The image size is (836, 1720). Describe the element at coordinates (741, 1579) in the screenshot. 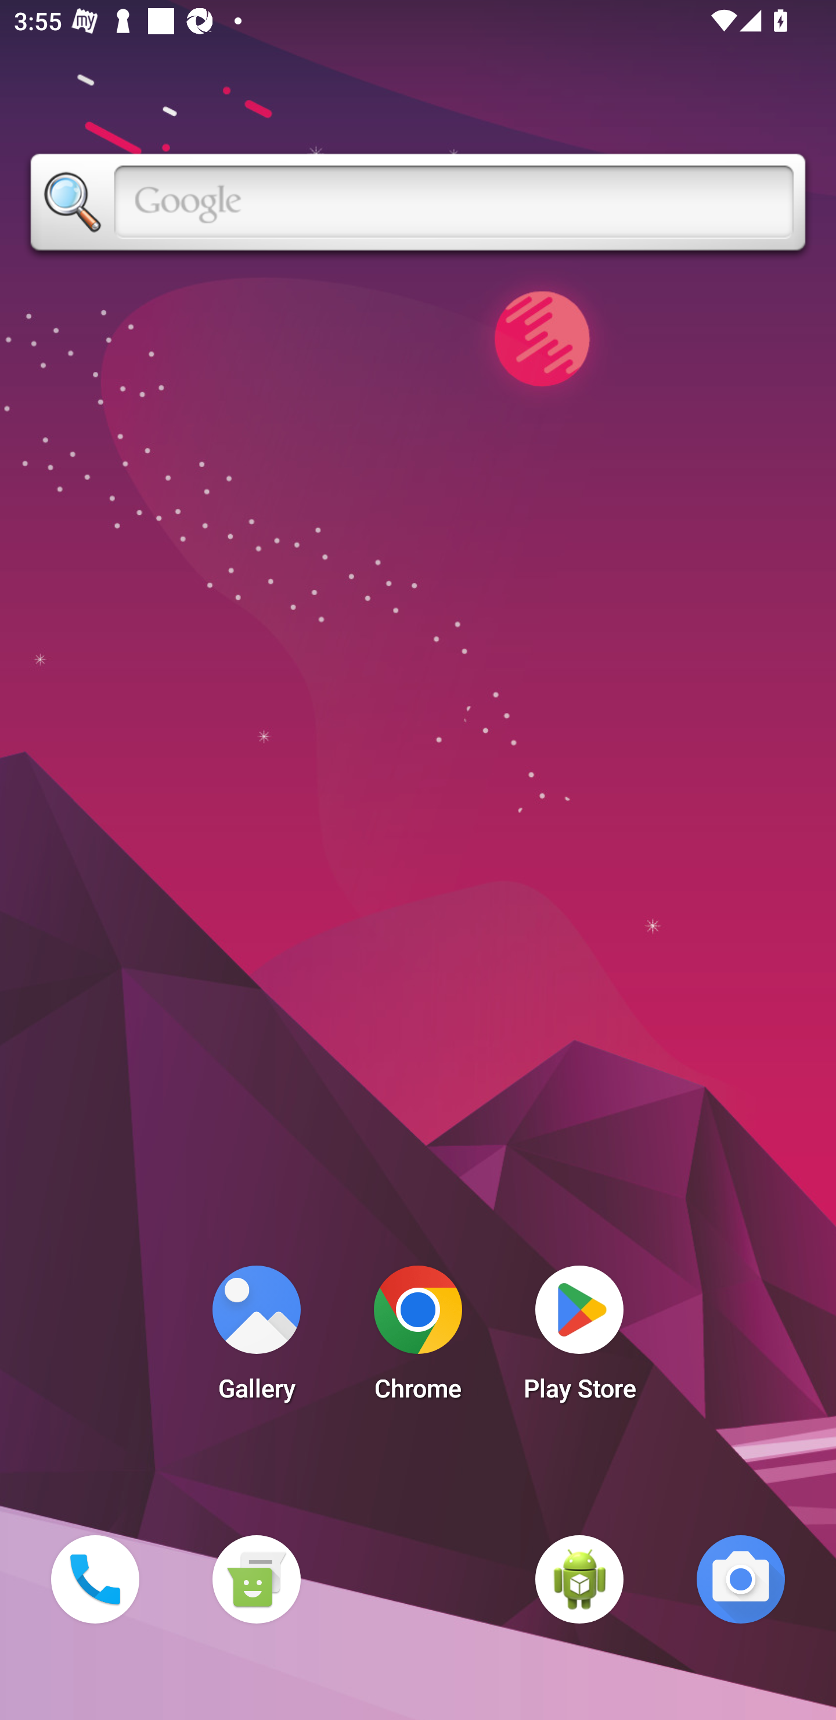

I see `Camera` at that location.